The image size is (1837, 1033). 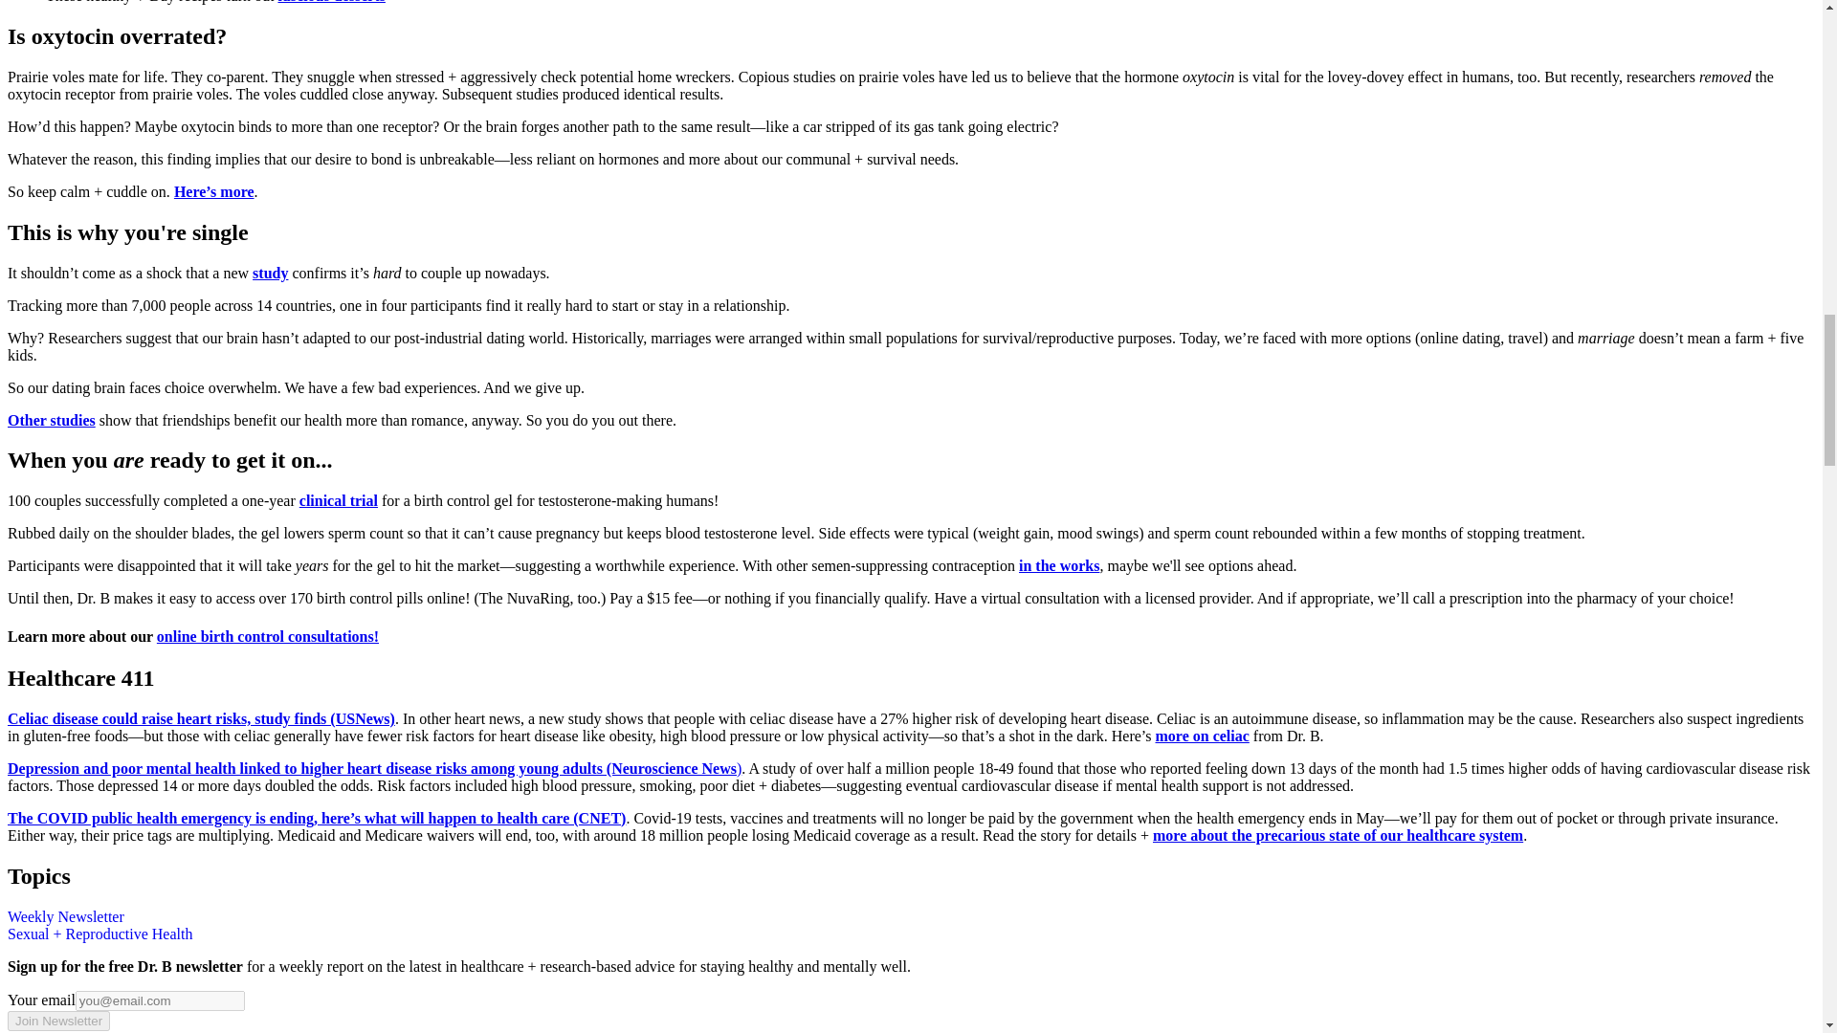 What do you see at coordinates (339, 501) in the screenshot?
I see `clinical trial` at bounding box center [339, 501].